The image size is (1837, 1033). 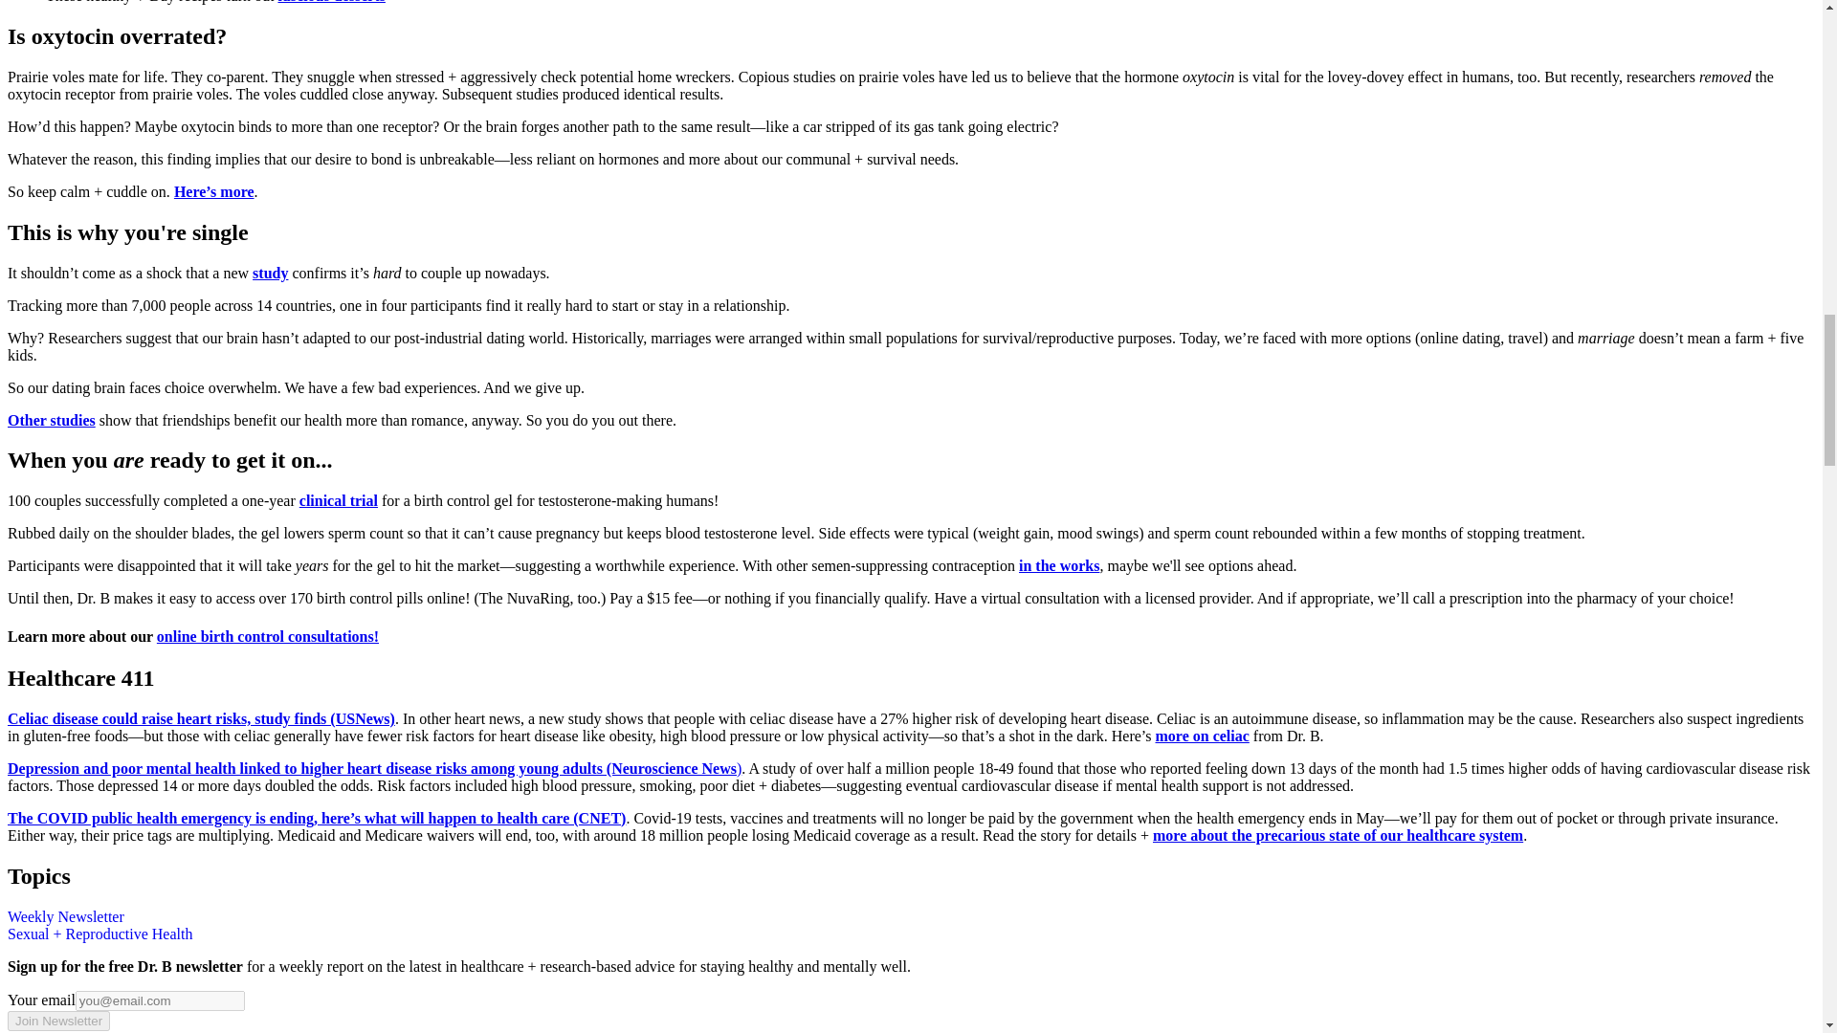 What do you see at coordinates (339, 501) in the screenshot?
I see `clinical trial` at bounding box center [339, 501].